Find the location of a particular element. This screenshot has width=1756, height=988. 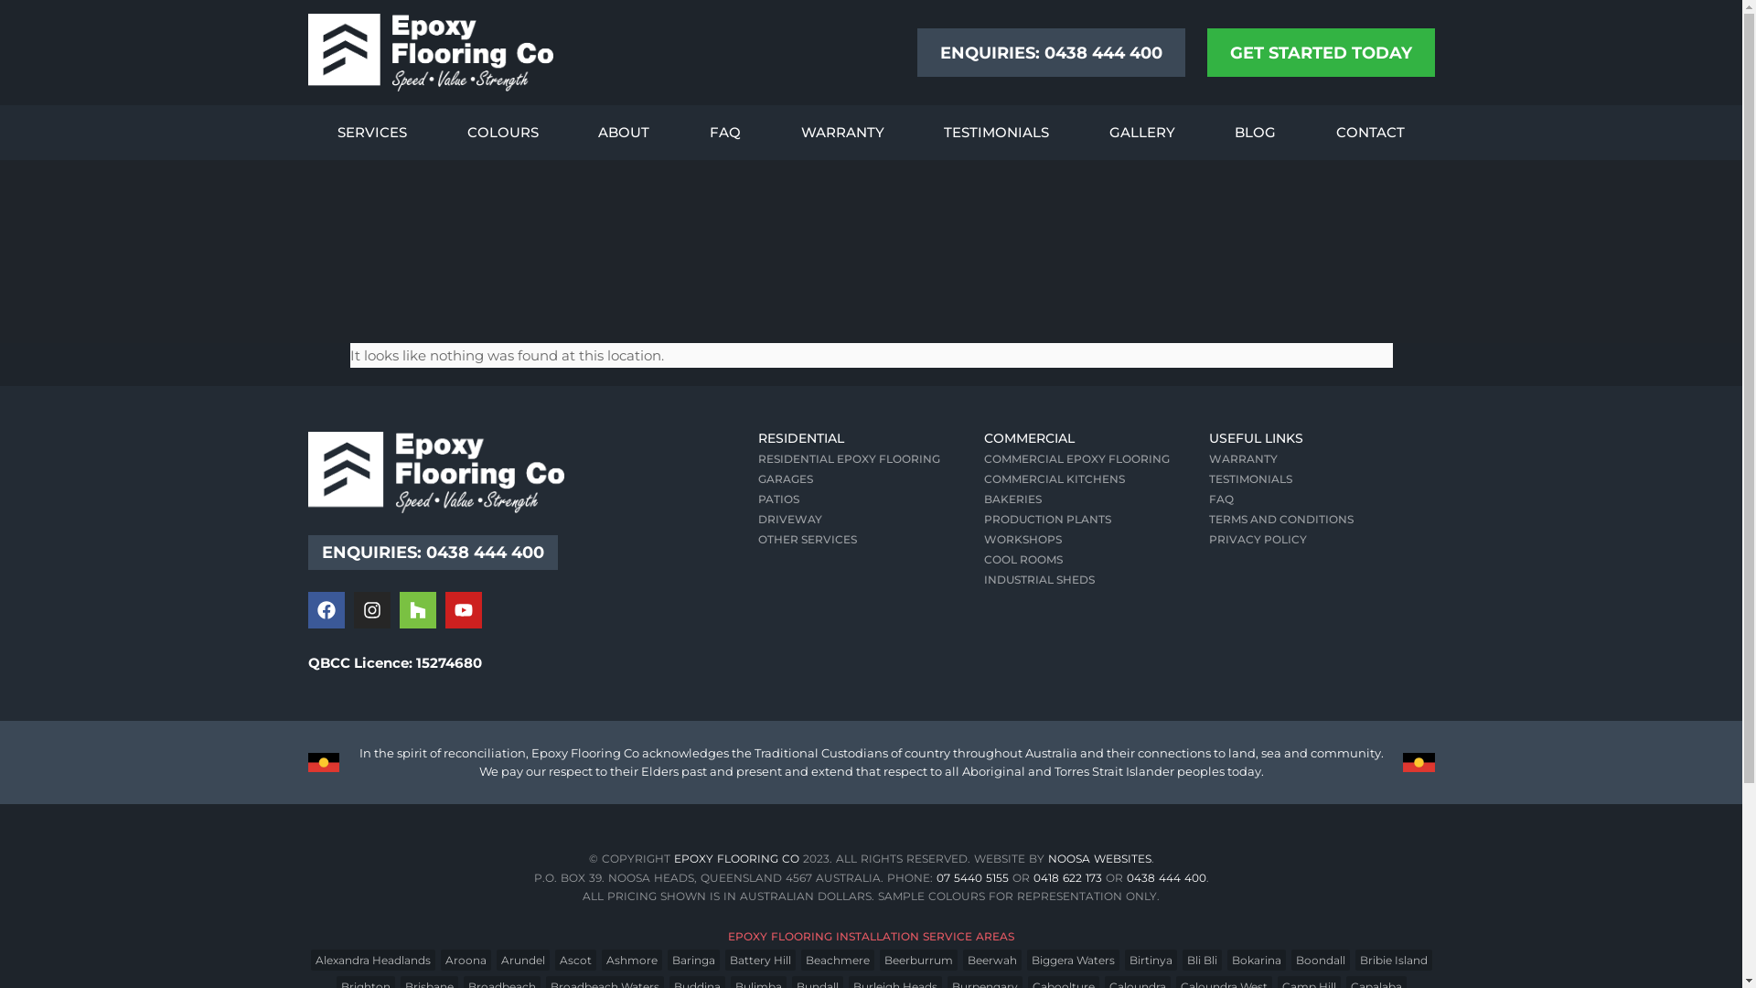

Boondall is located at coordinates (1321, 961).